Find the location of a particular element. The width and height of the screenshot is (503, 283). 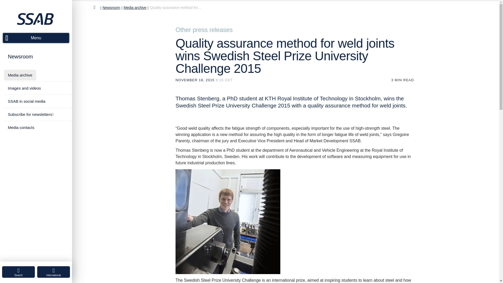

Menu is located at coordinates (36, 38).